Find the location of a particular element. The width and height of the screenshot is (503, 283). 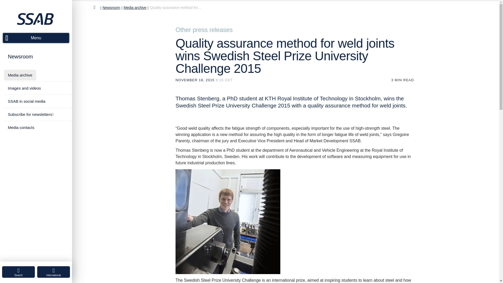

Menu is located at coordinates (36, 38).